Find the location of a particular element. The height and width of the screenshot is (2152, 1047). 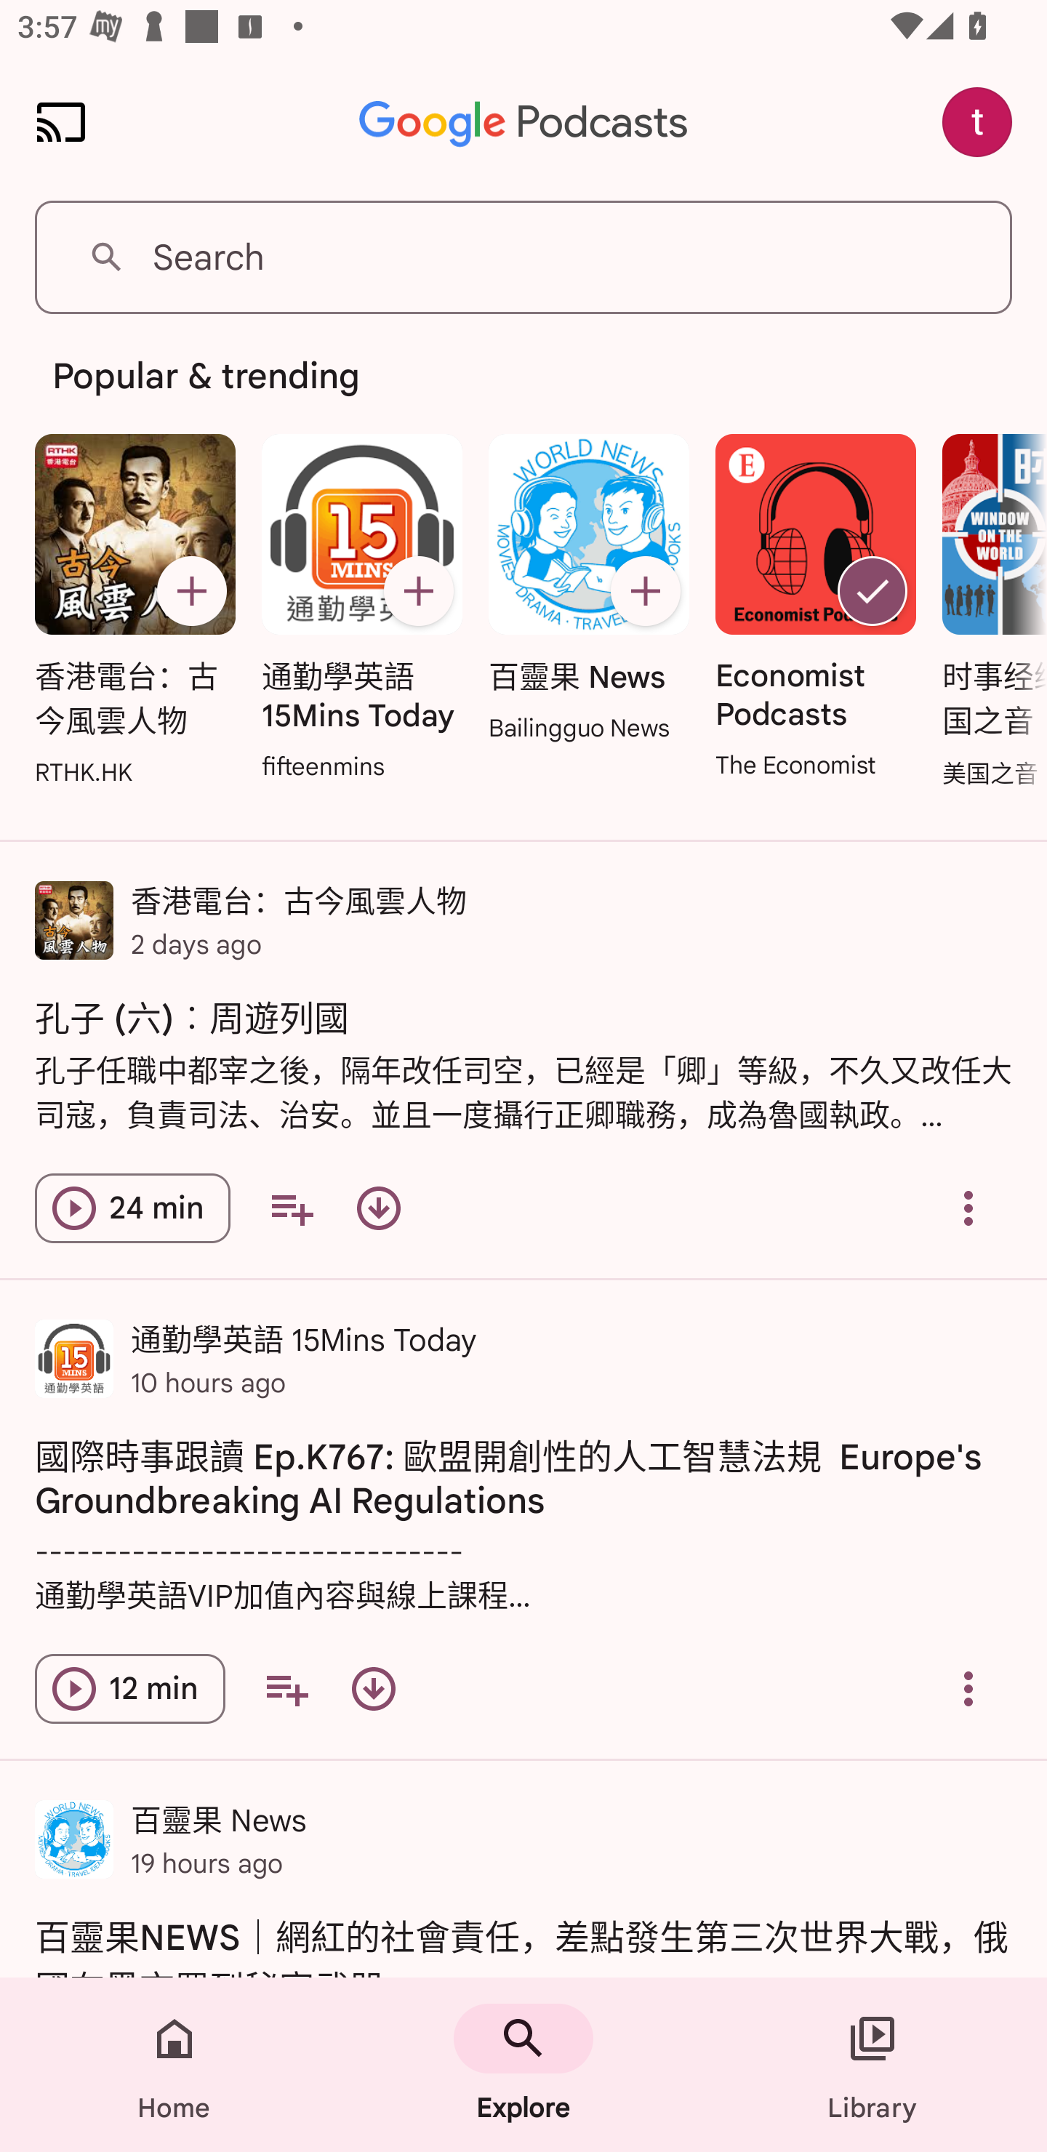

Library is located at coordinates (872, 2065).